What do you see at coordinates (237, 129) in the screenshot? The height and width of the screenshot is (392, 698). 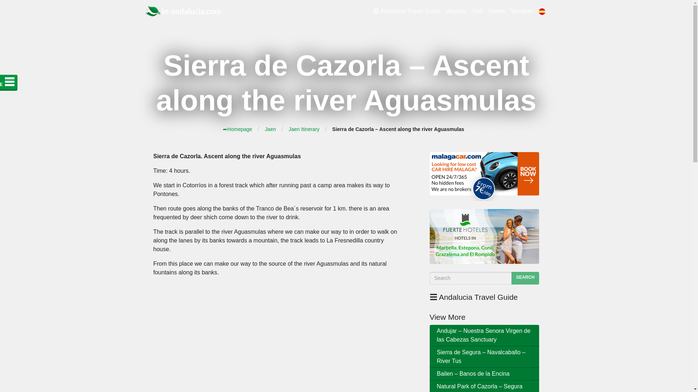 I see `Homepage` at bounding box center [237, 129].